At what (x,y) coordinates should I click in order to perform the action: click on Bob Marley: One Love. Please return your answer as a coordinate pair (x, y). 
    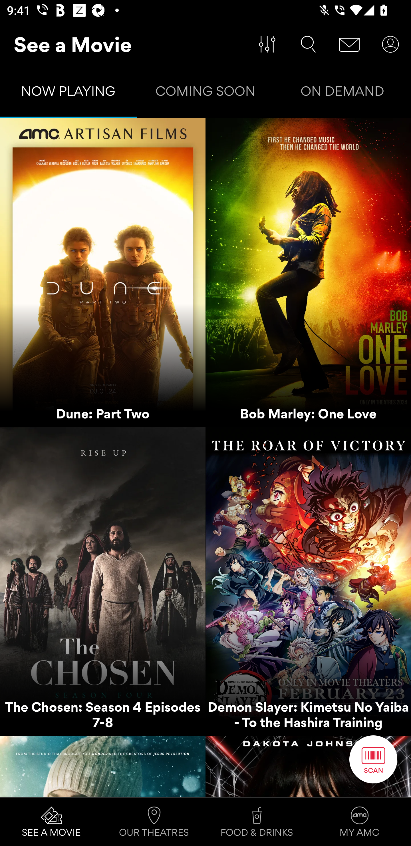
    Looking at the image, I should click on (308, 273).